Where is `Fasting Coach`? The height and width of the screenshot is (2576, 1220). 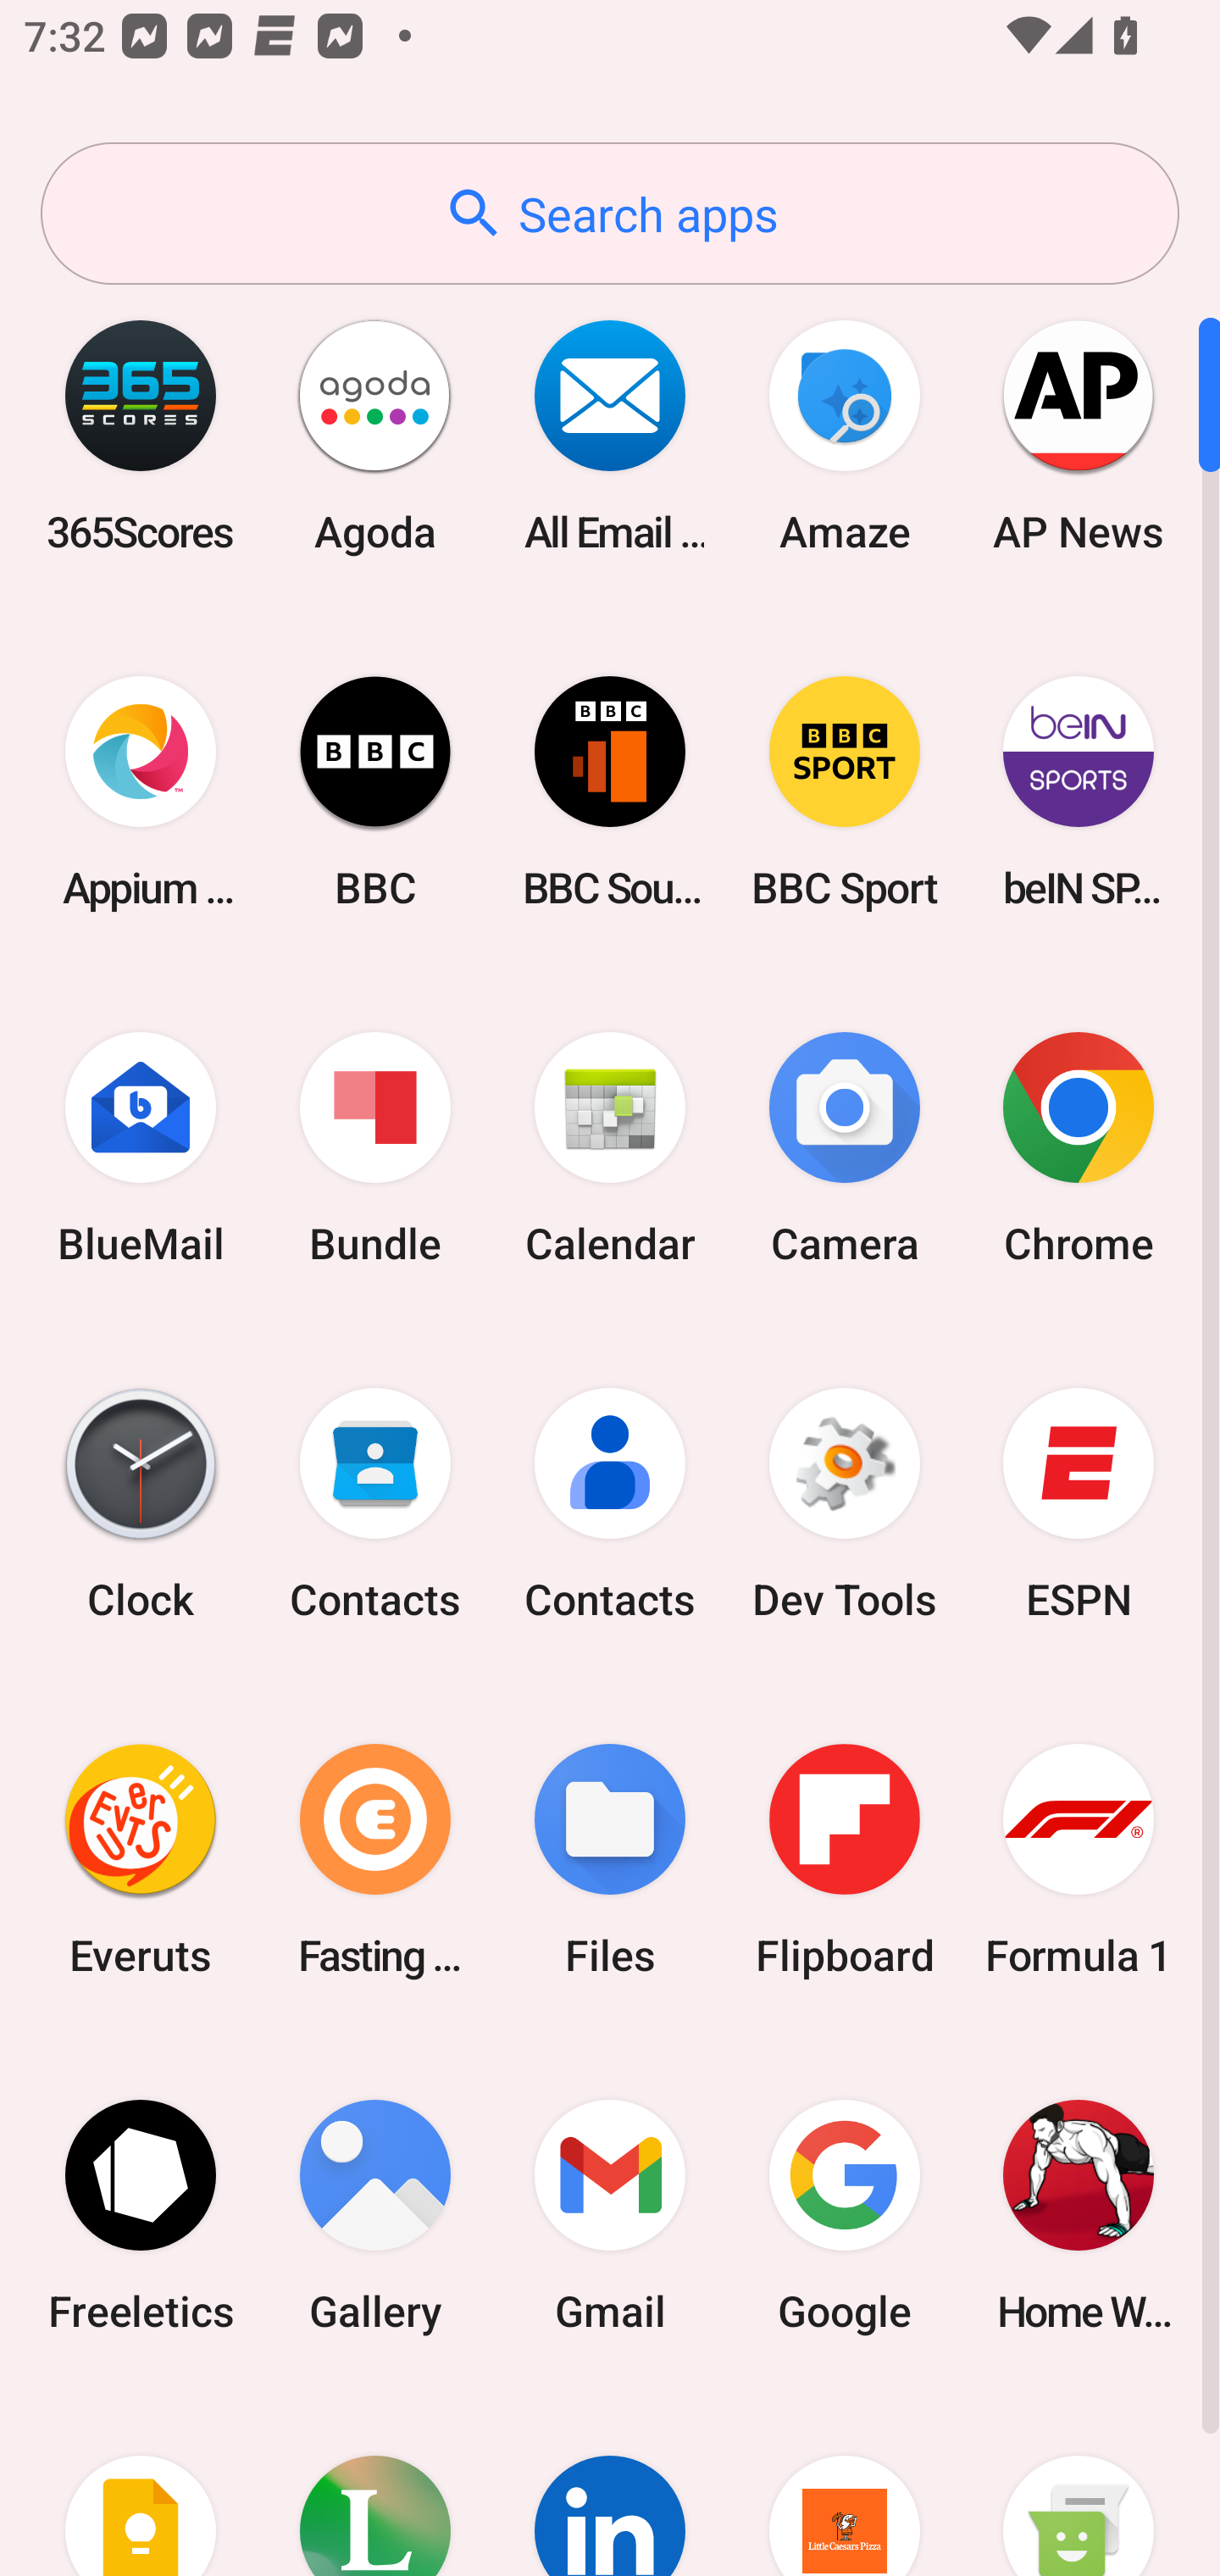 Fasting Coach is located at coordinates (375, 1859).